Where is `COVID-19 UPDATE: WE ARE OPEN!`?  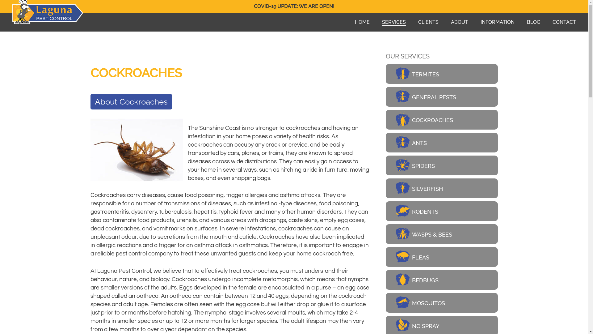
COVID-19 UPDATE: WE ARE OPEN! is located at coordinates (294, 6).